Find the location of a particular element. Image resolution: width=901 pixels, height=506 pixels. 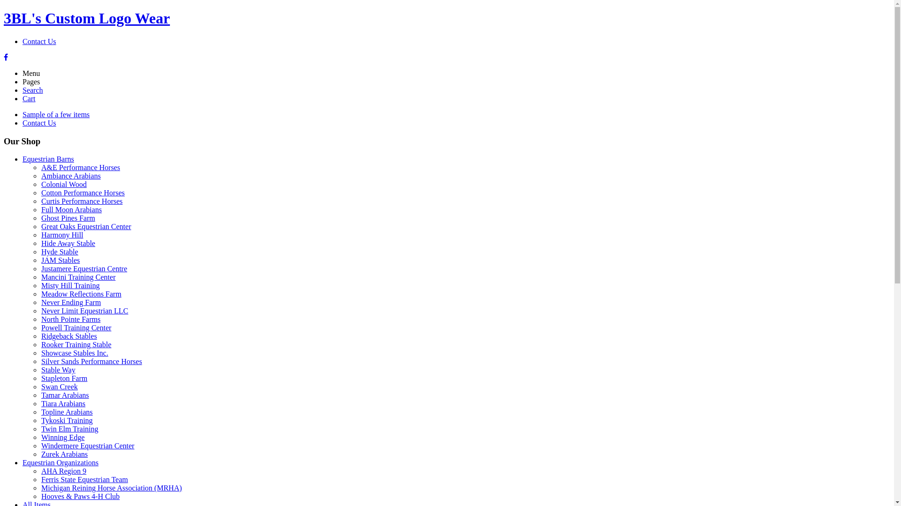

Hyde Stable is located at coordinates (60, 252).